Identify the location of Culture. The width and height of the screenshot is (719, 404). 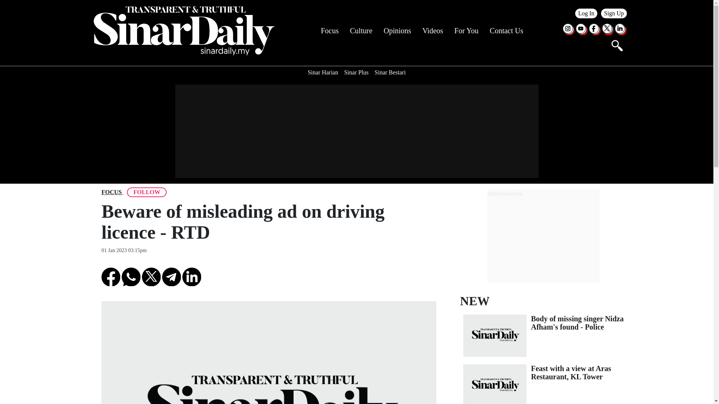
(361, 31).